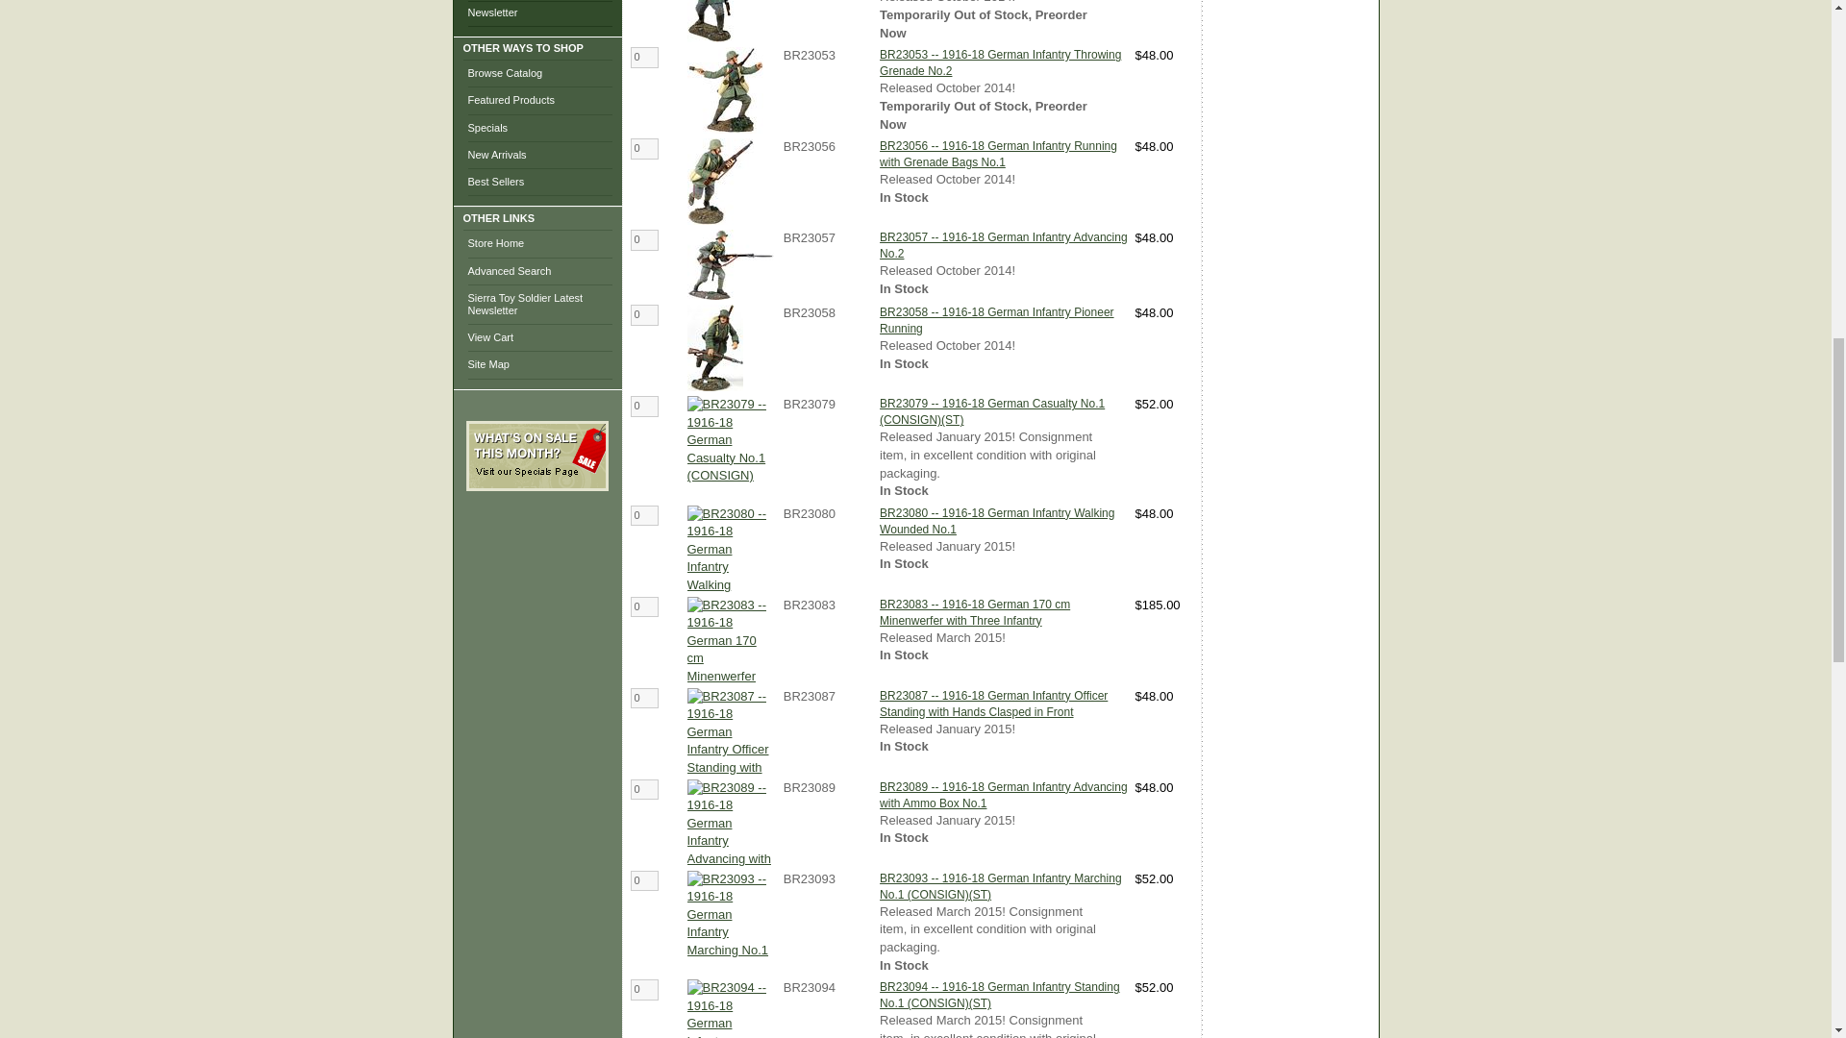 The width and height of the screenshot is (1846, 1038). What do you see at coordinates (644, 880) in the screenshot?
I see `0` at bounding box center [644, 880].